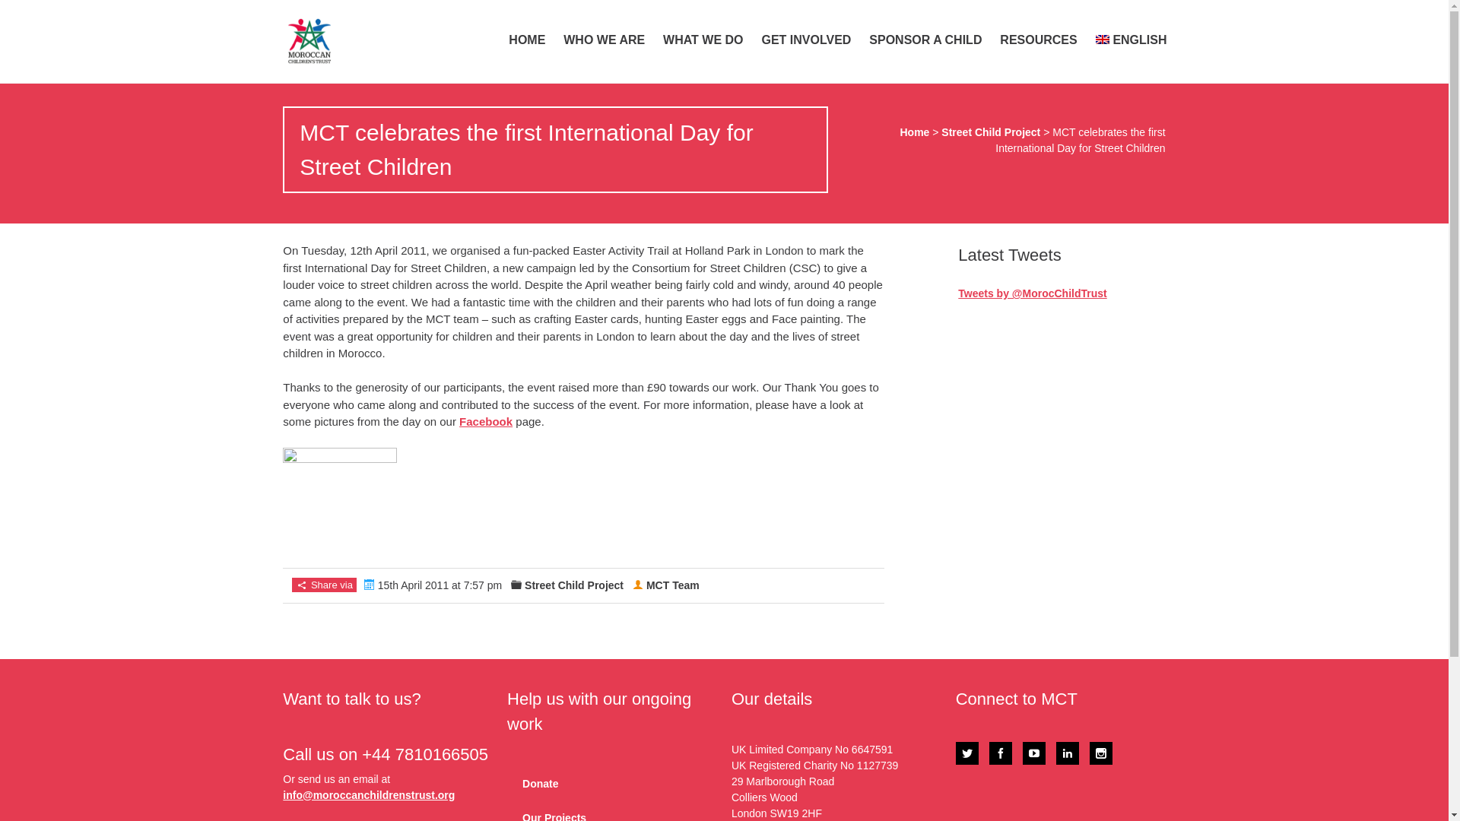 The height and width of the screenshot is (821, 1460). Describe the element at coordinates (1017, 15) in the screenshot. I see `Instagram` at that location.